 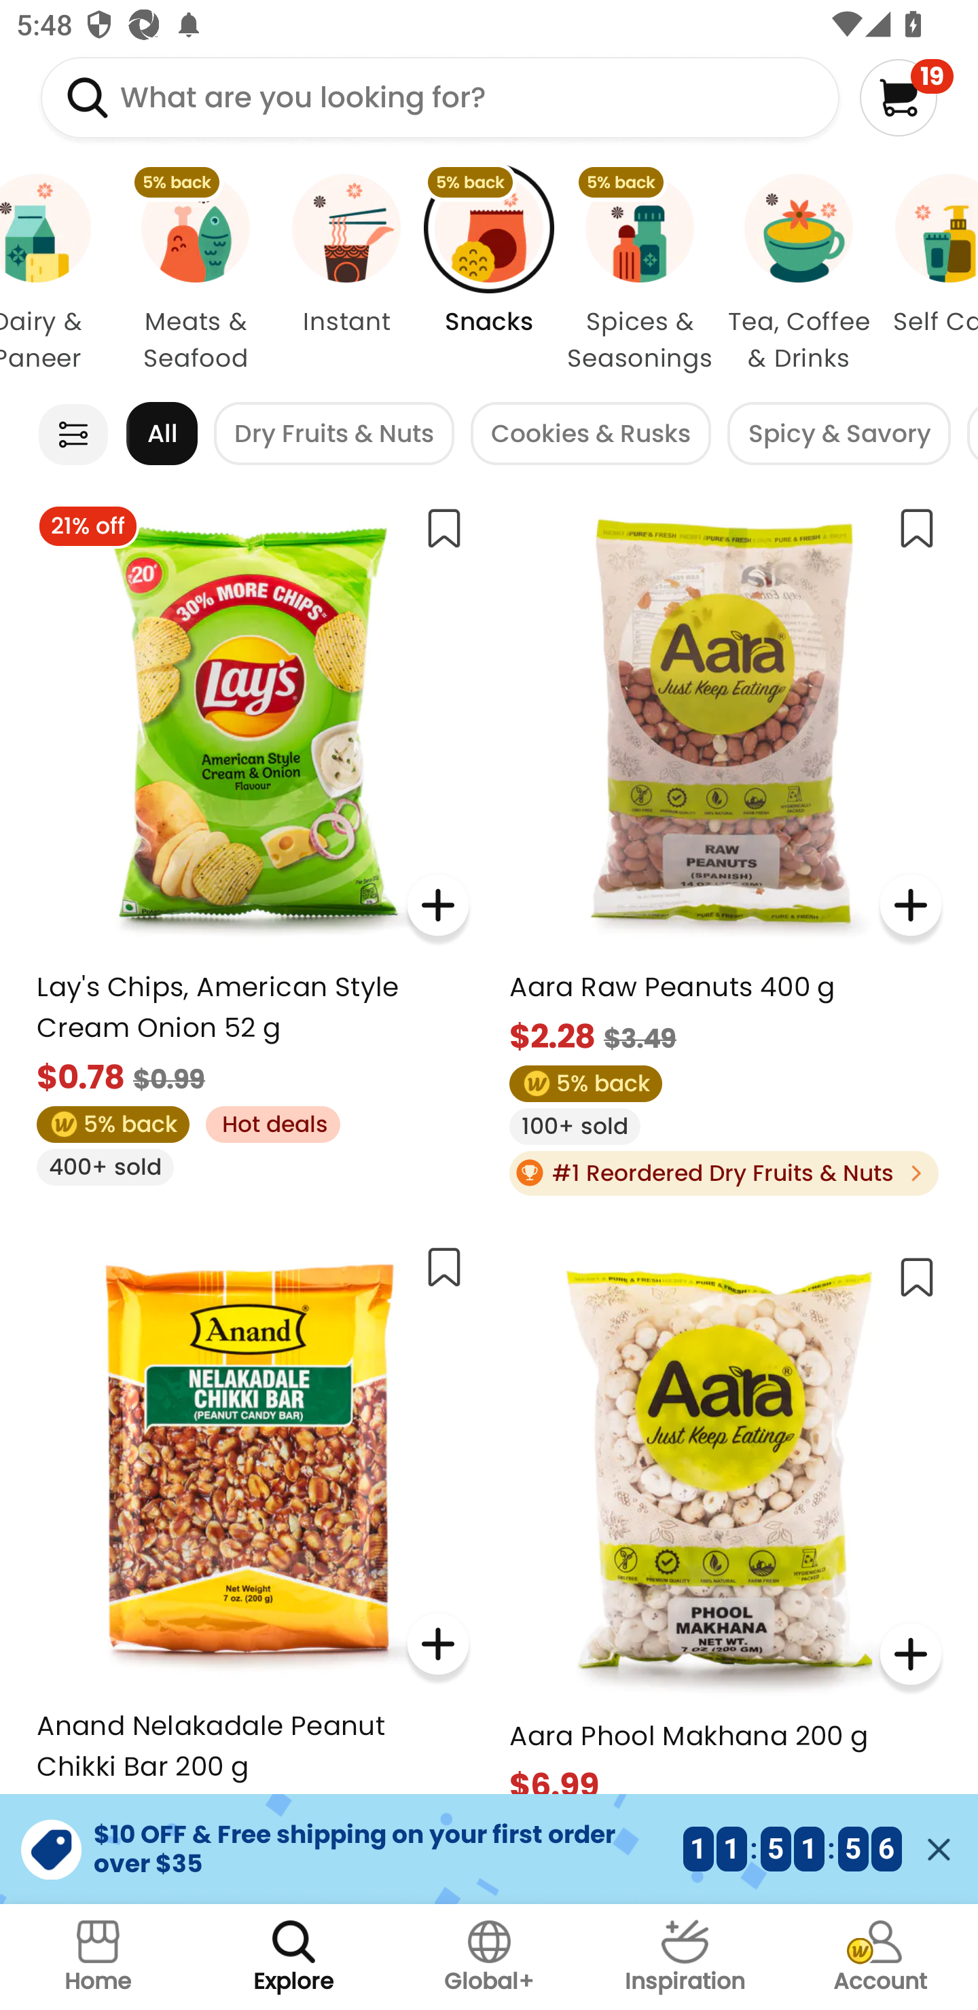 What do you see at coordinates (906, 97) in the screenshot?
I see `19` at bounding box center [906, 97].